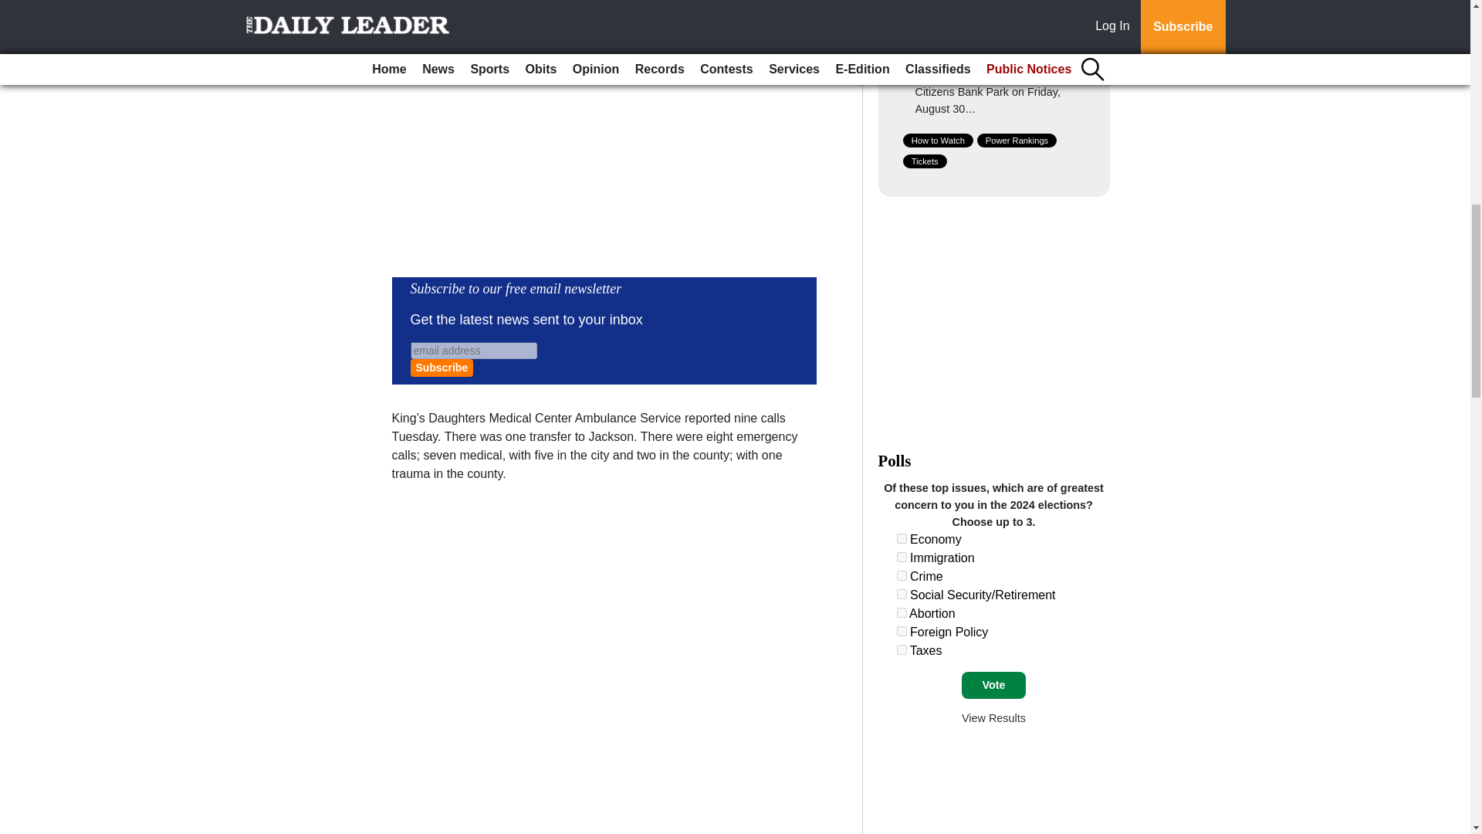  Describe the element at coordinates (442, 368) in the screenshot. I see `Subscribe` at that location.